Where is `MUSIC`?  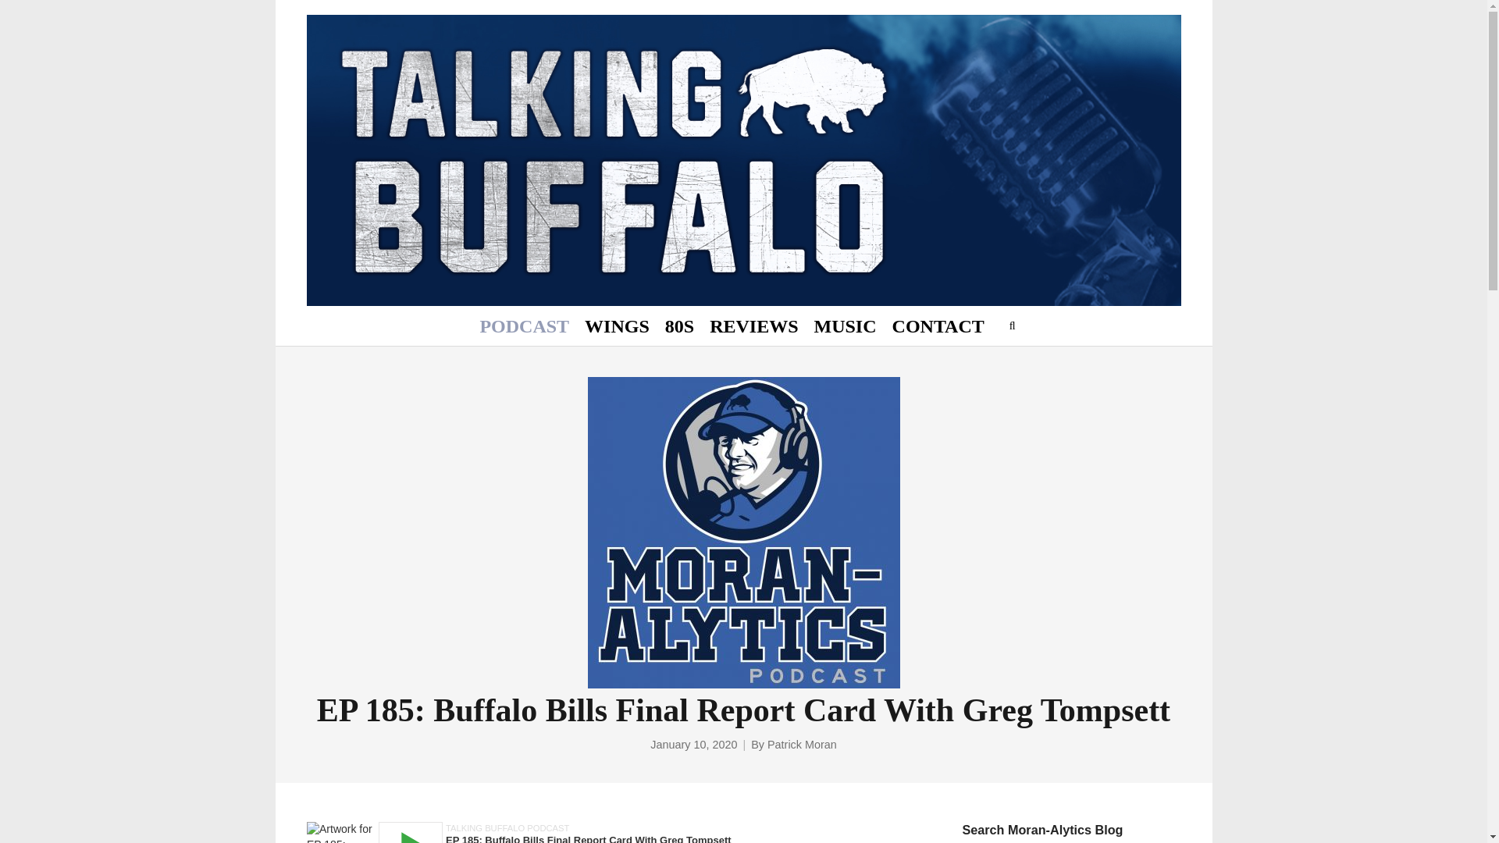
MUSIC is located at coordinates (845, 326).